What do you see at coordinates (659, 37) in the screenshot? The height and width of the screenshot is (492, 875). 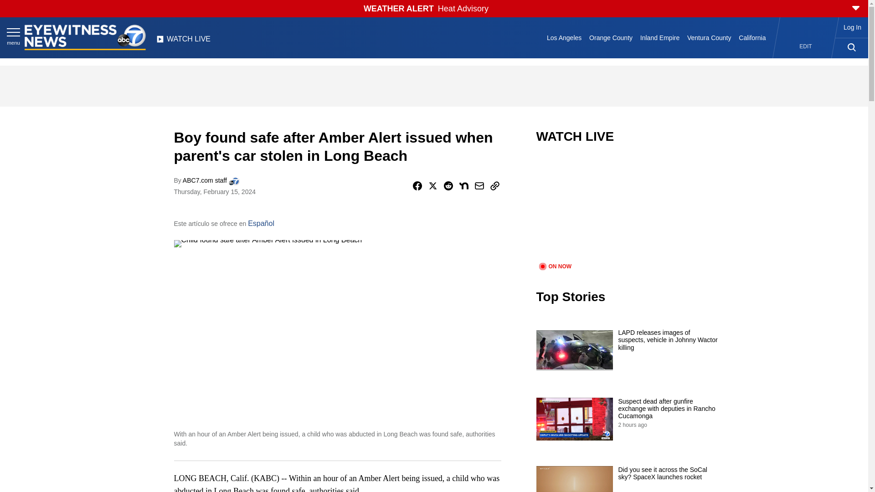 I see `Inland Empire` at bounding box center [659, 37].